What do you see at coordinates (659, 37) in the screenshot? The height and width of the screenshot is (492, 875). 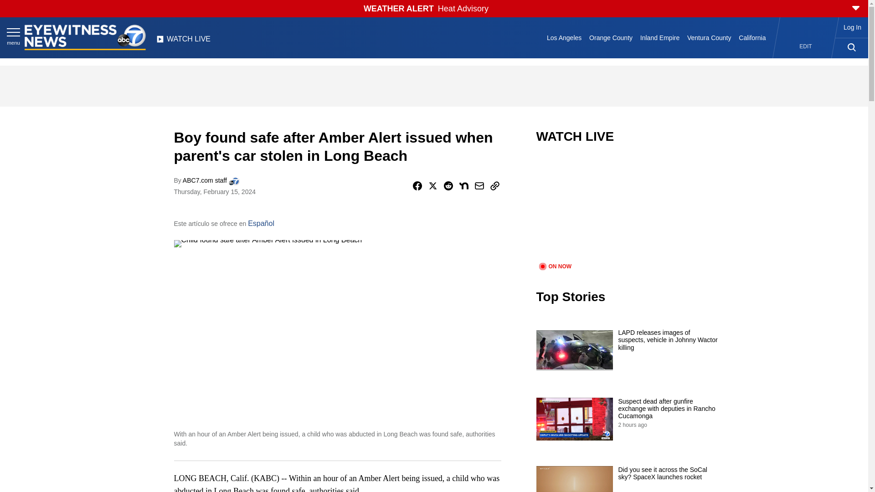 I see `Inland Empire` at bounding box center [659, 37].